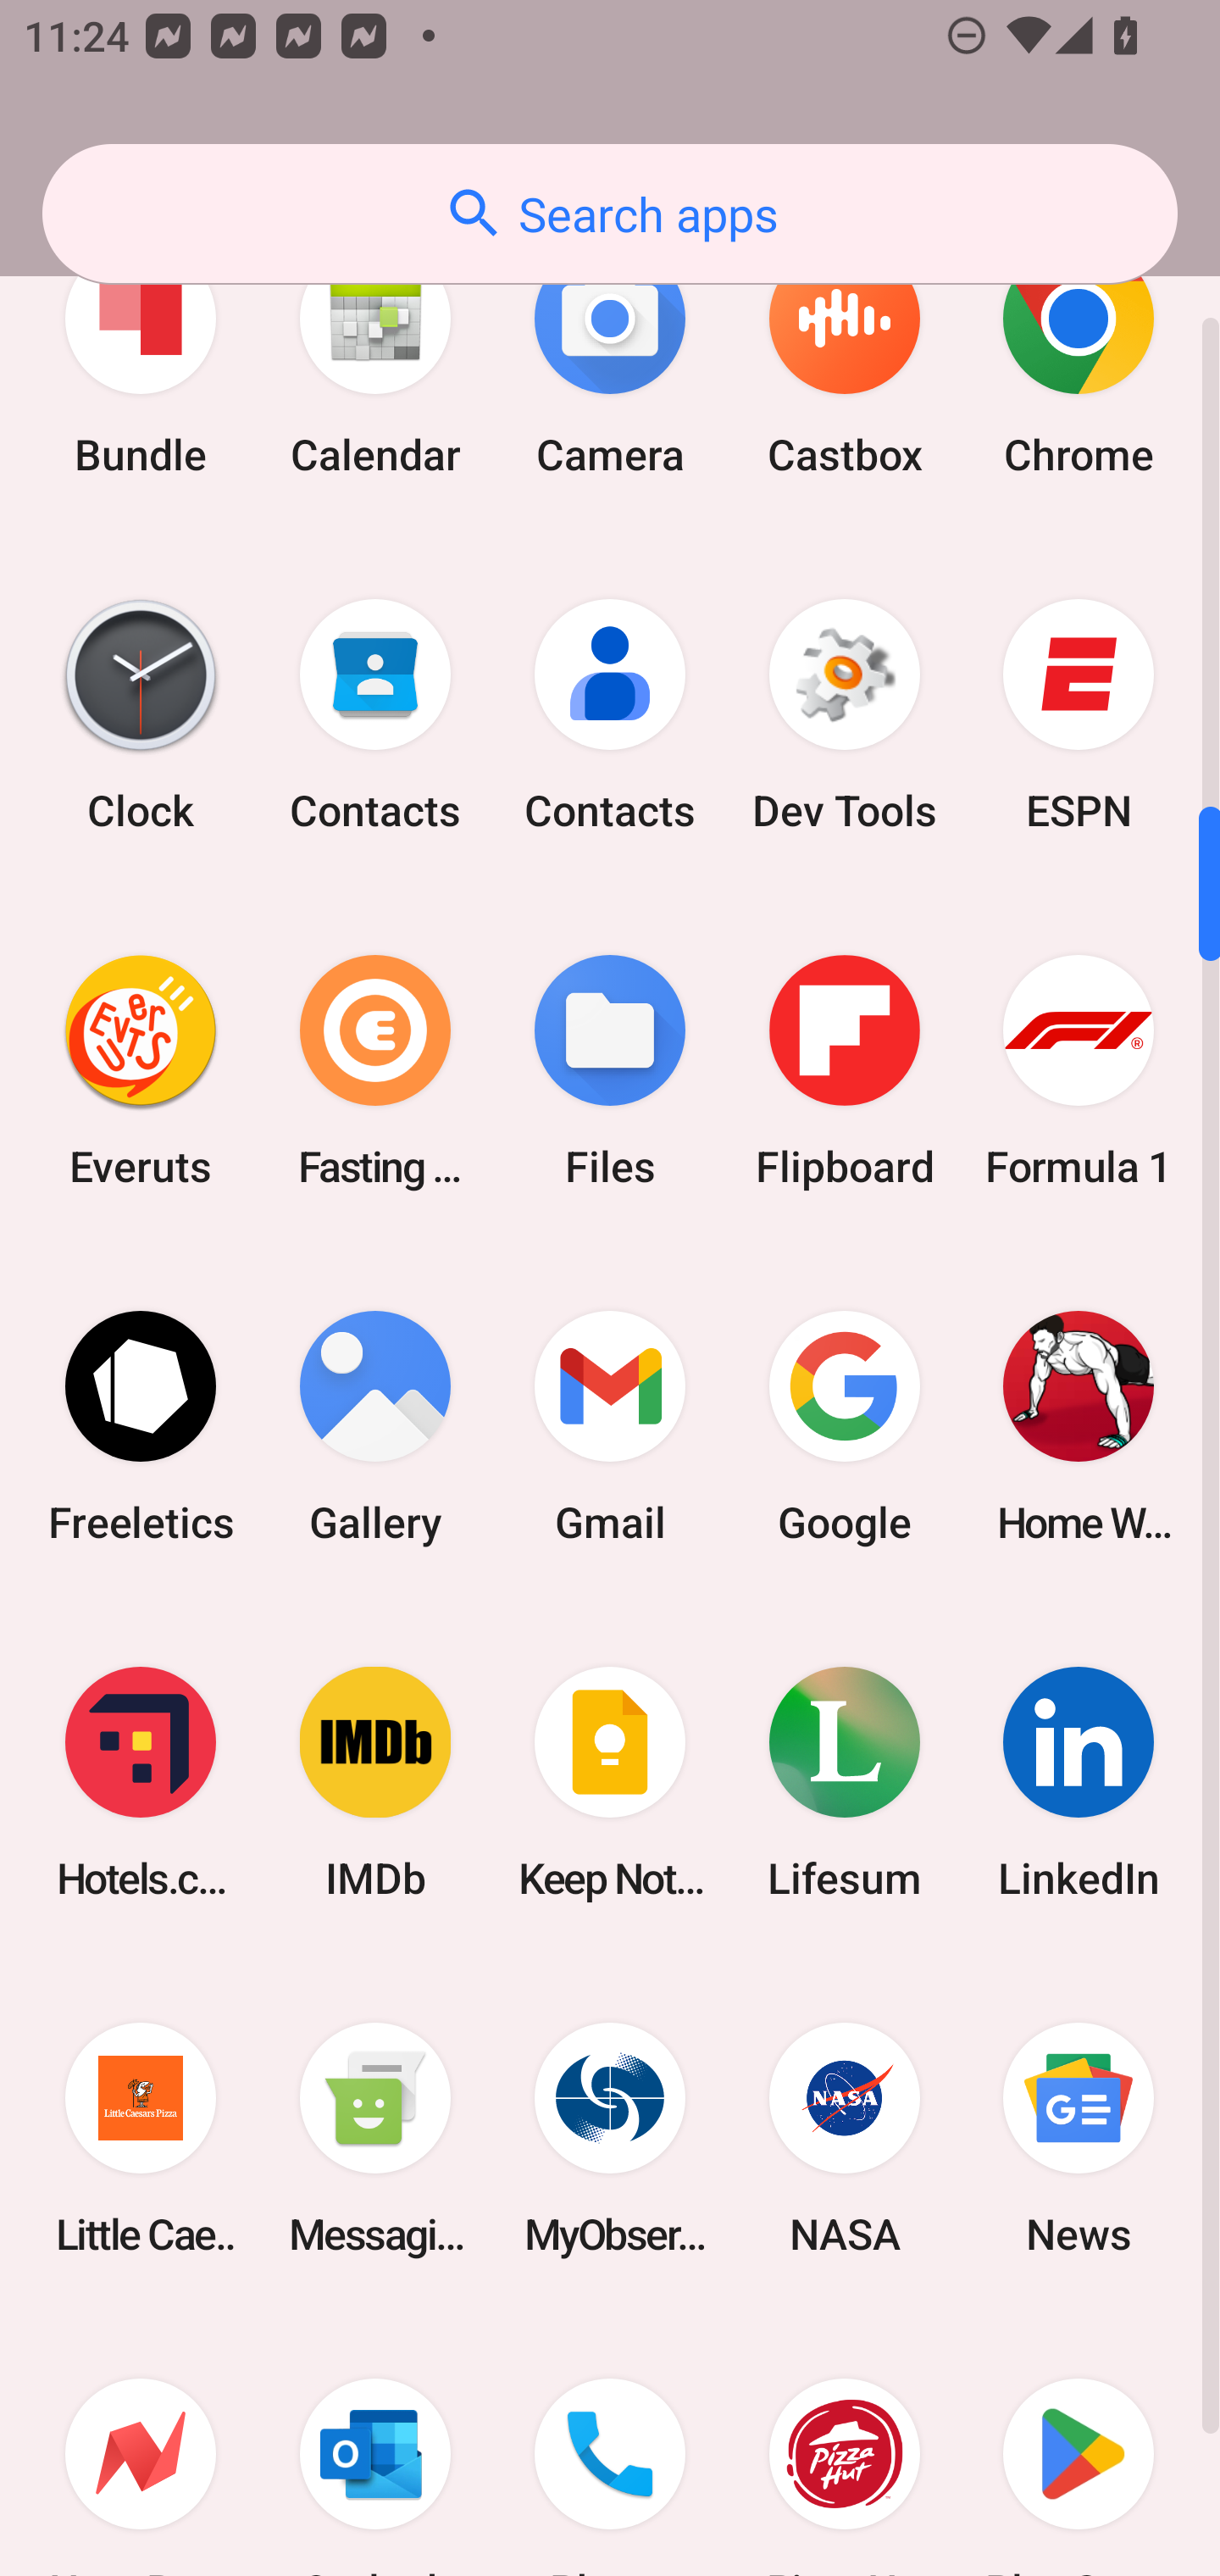 Image resolution: width=1220 pixels, height=2576 pixels. I want to click on Camera, so click(610, 359).